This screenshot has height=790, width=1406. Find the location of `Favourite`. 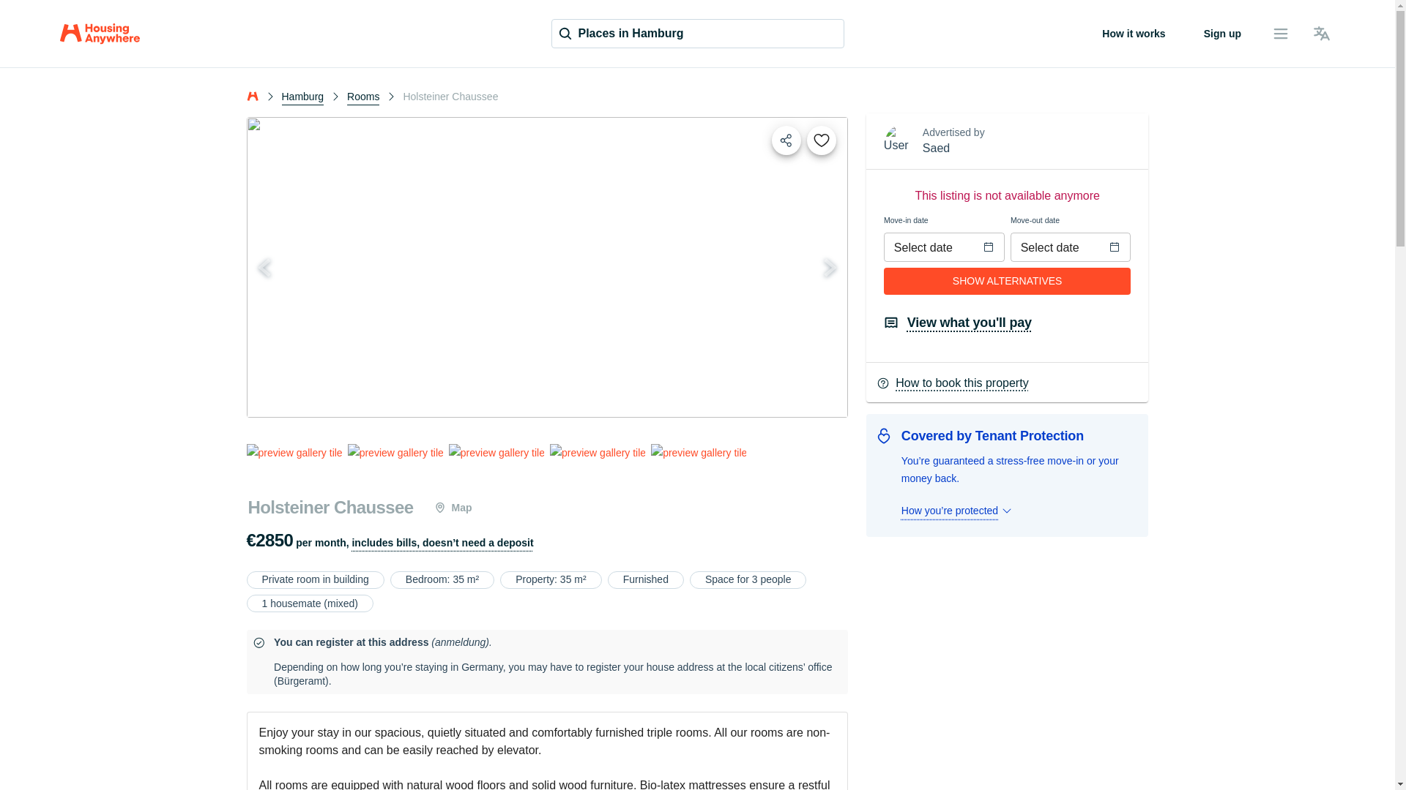

Favourite is located at coordinates (822, 140).